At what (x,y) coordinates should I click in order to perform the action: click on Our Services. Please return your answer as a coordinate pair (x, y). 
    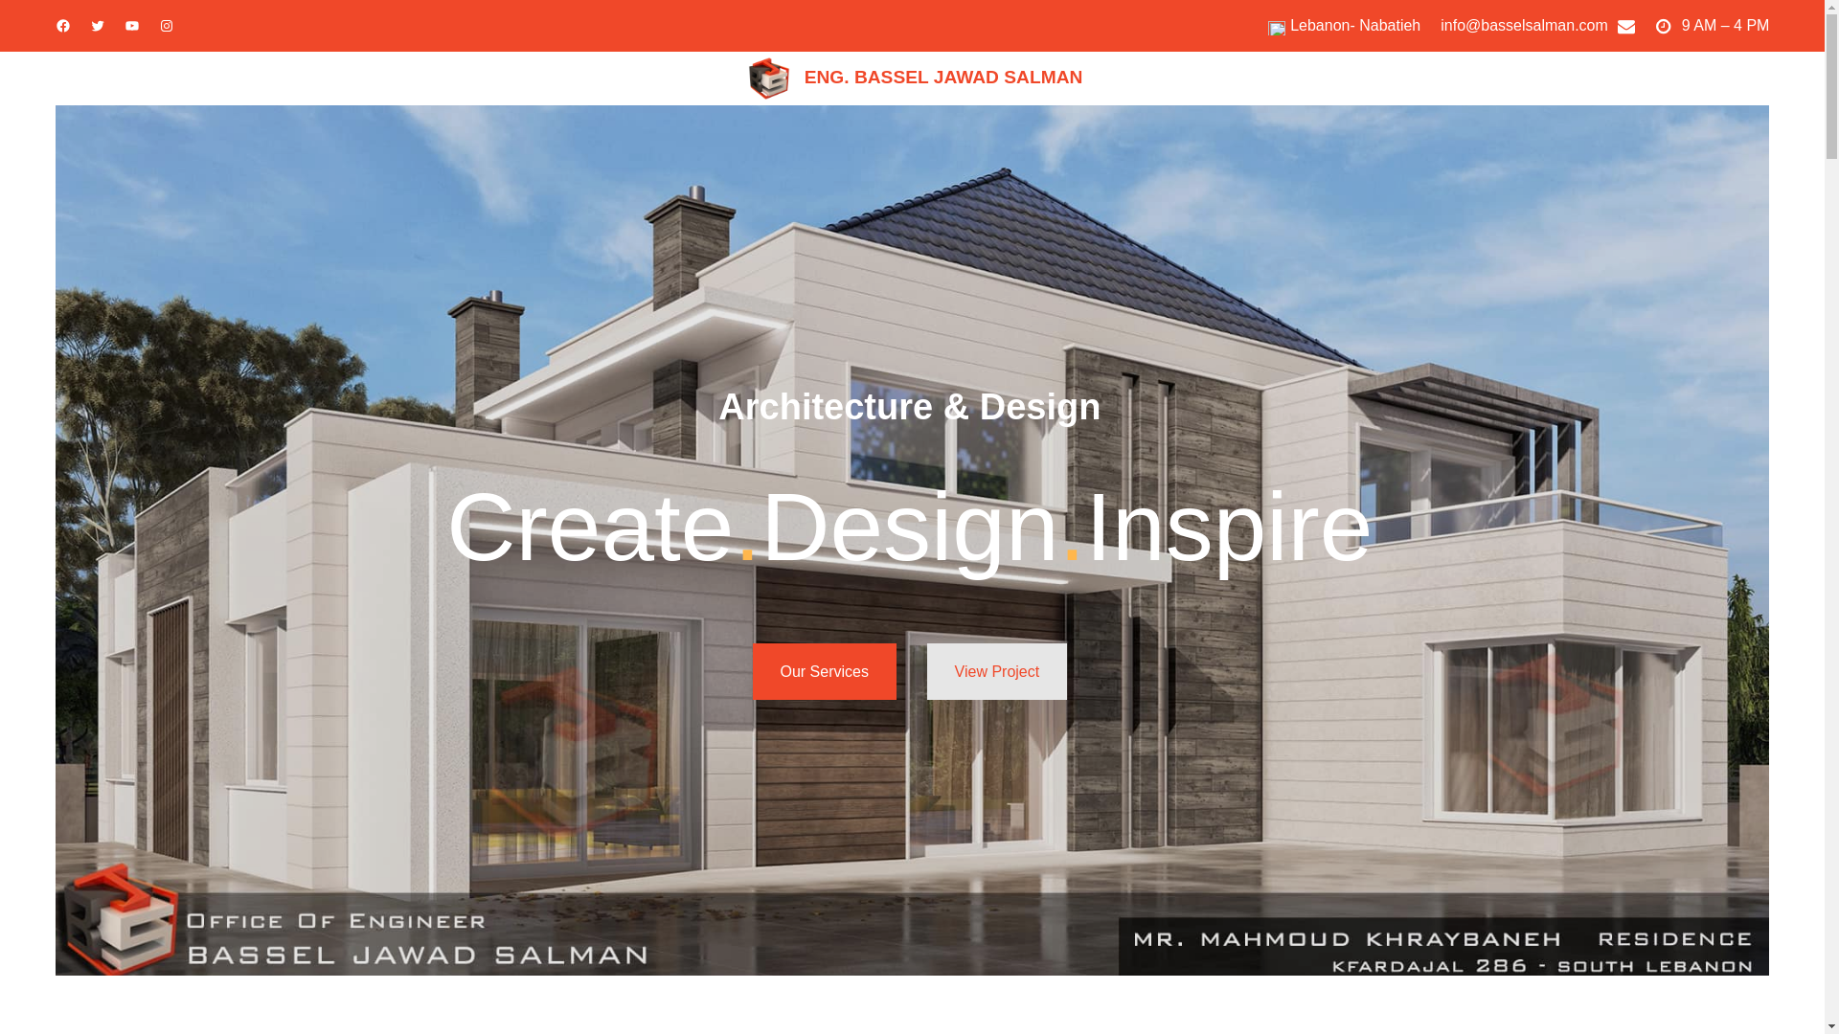
    Looking at the image, I should click on (824, 671).